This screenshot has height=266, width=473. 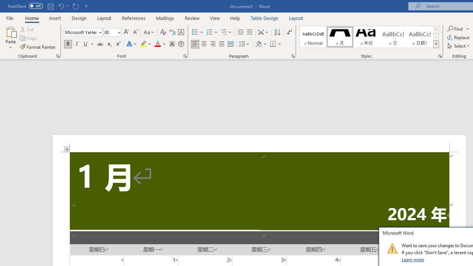 I want to click on Distributed, so click(x=231, y=44).